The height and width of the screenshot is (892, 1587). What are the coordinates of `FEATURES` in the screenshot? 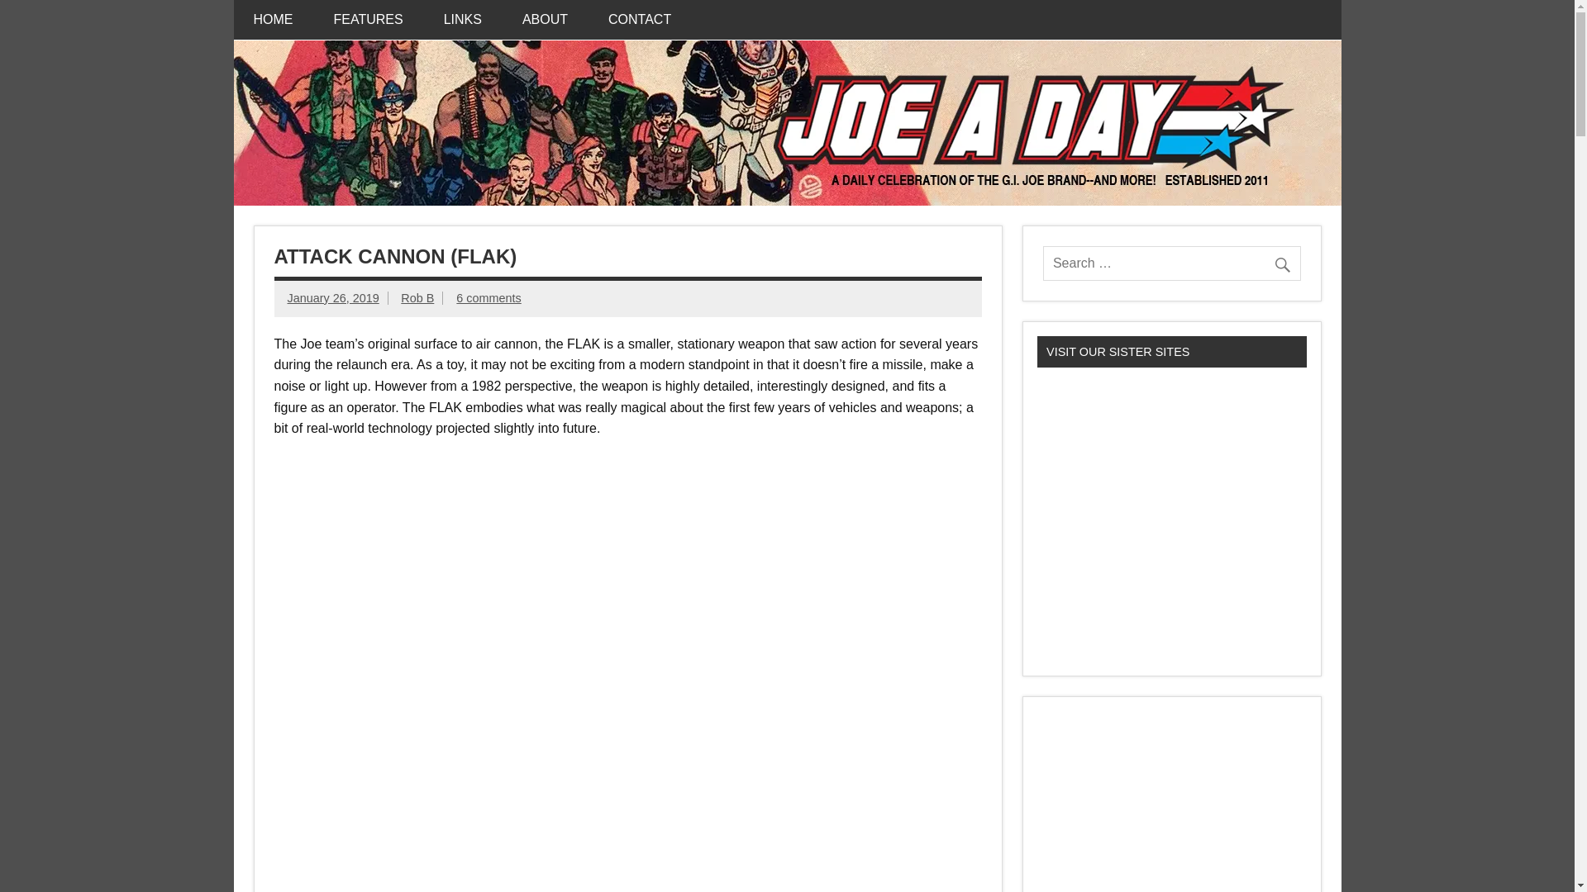 It's located at (369, 20).